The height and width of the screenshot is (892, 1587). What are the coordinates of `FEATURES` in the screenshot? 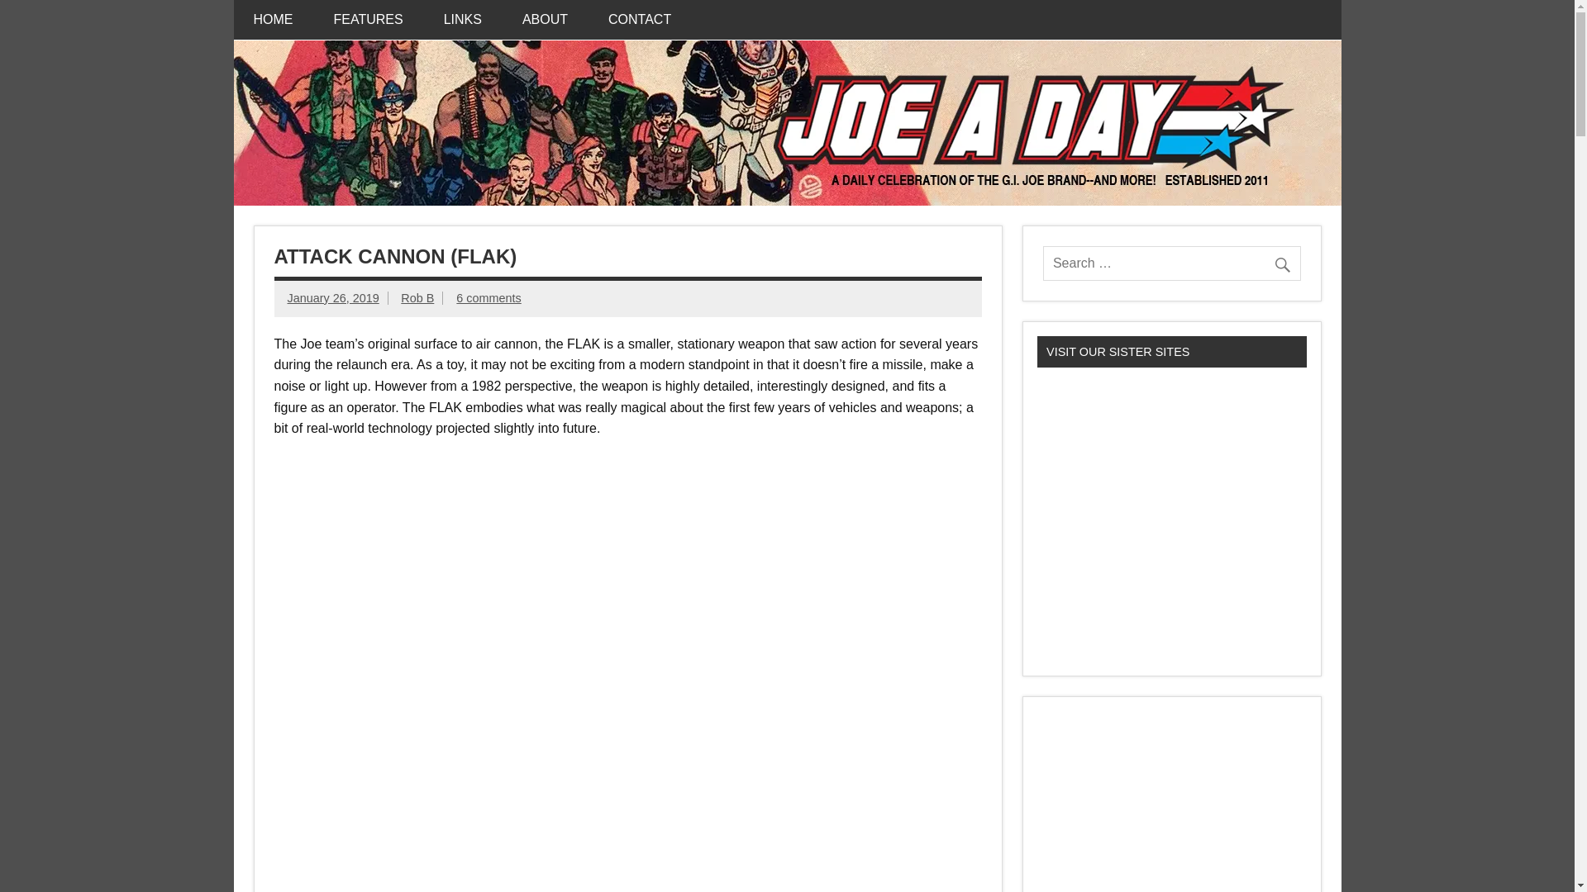 It's located at (369, 20).